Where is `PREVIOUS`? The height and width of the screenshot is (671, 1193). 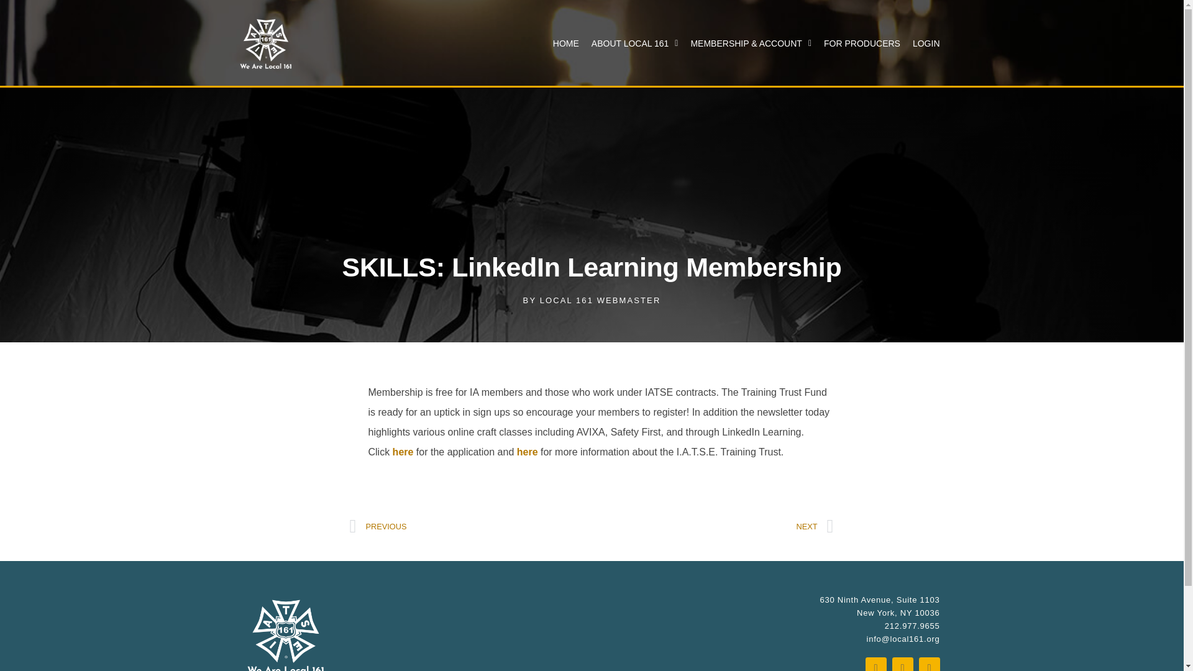
PREVIOUS is located at coordinates (470, 526).